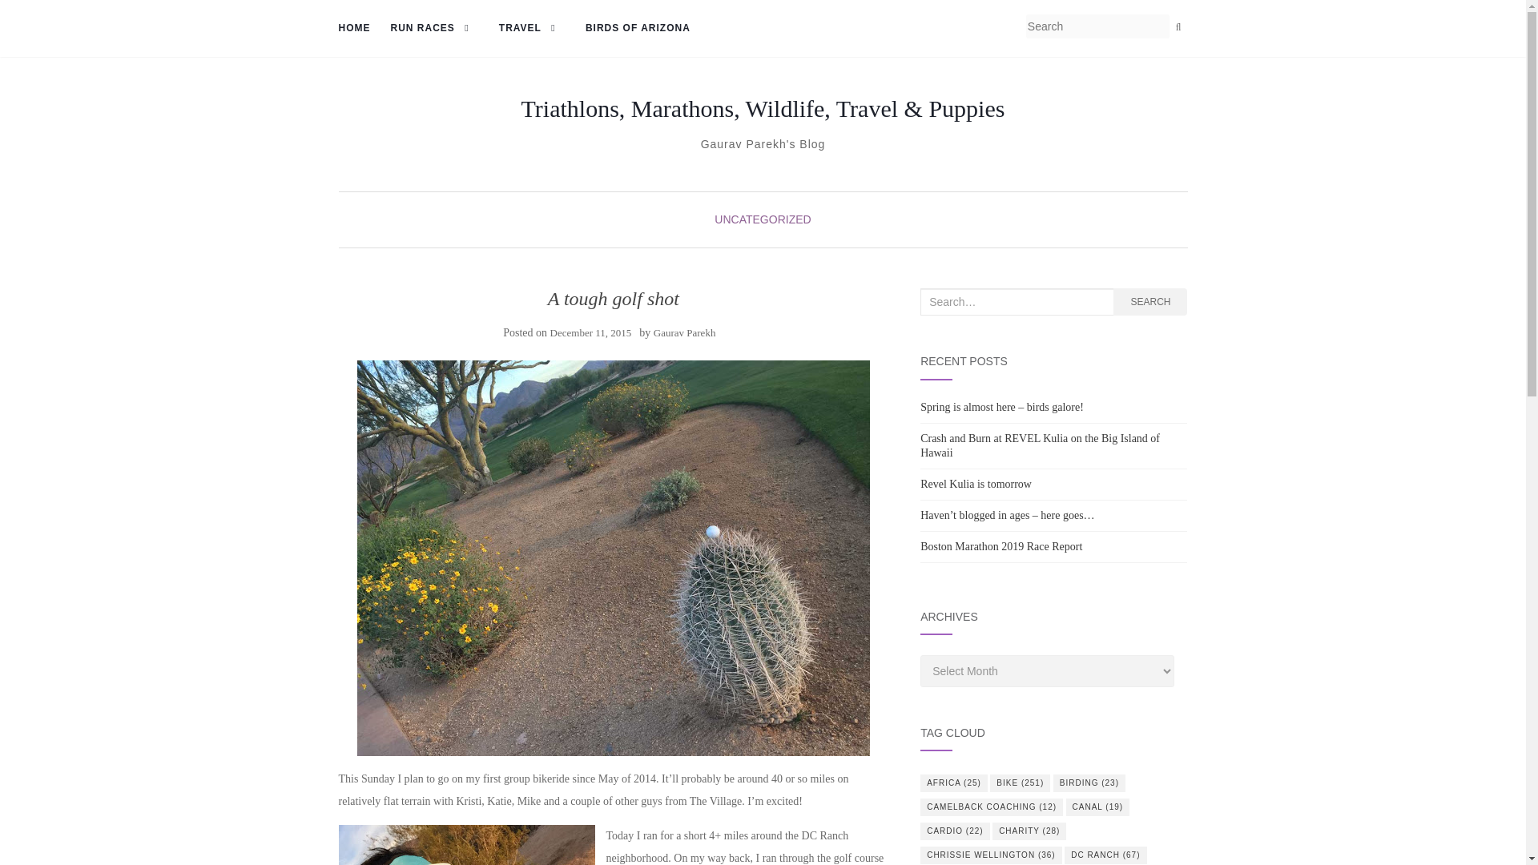 This screenshot has height=865, width=1538. Describe the element at coordinates (434, 29) in the screenshot. I see `RUN RACES` at that location.